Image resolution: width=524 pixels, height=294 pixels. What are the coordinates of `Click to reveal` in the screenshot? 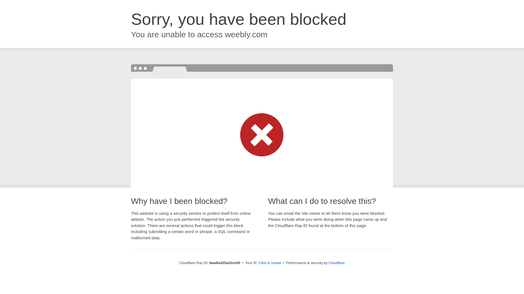 It's located at (270, 263).